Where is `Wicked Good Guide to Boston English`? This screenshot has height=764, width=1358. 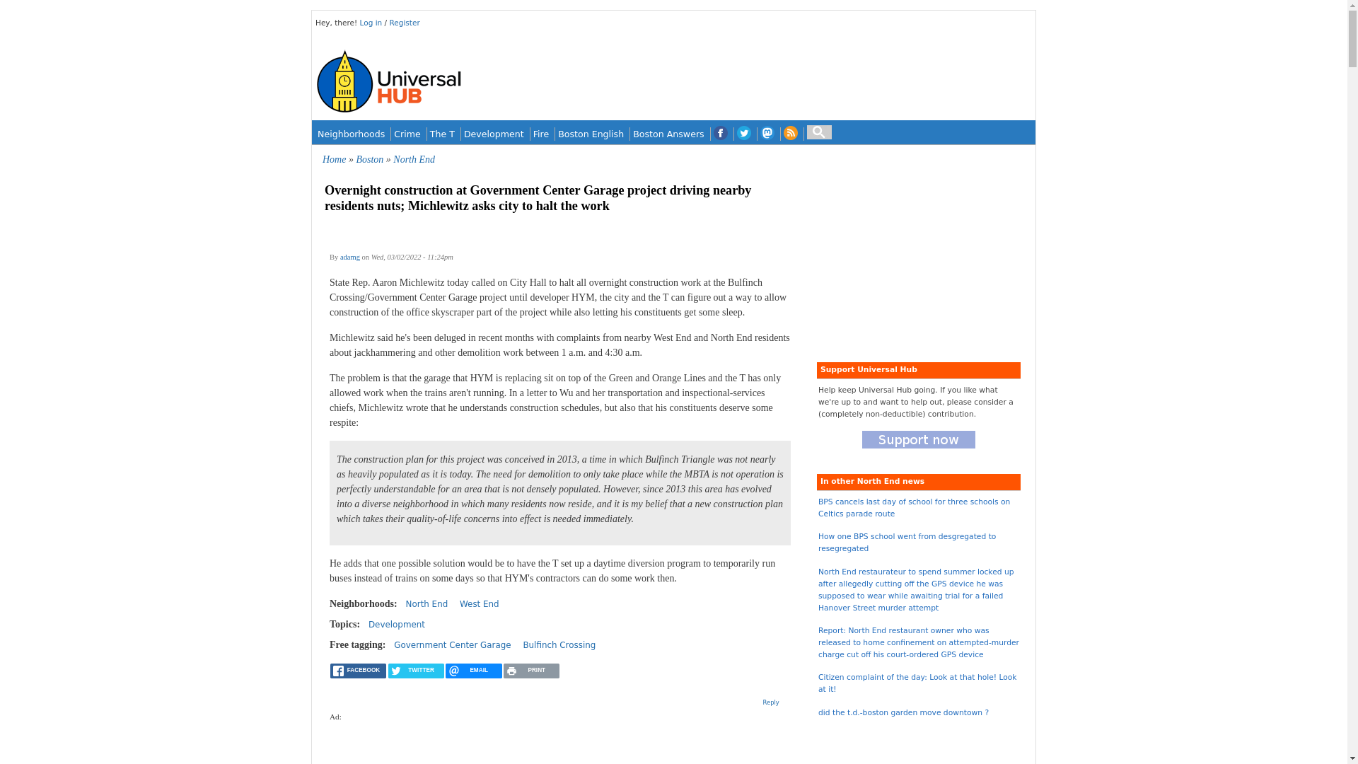
Wicked Good Guide to Boston English is located at coordinates (591, 134).